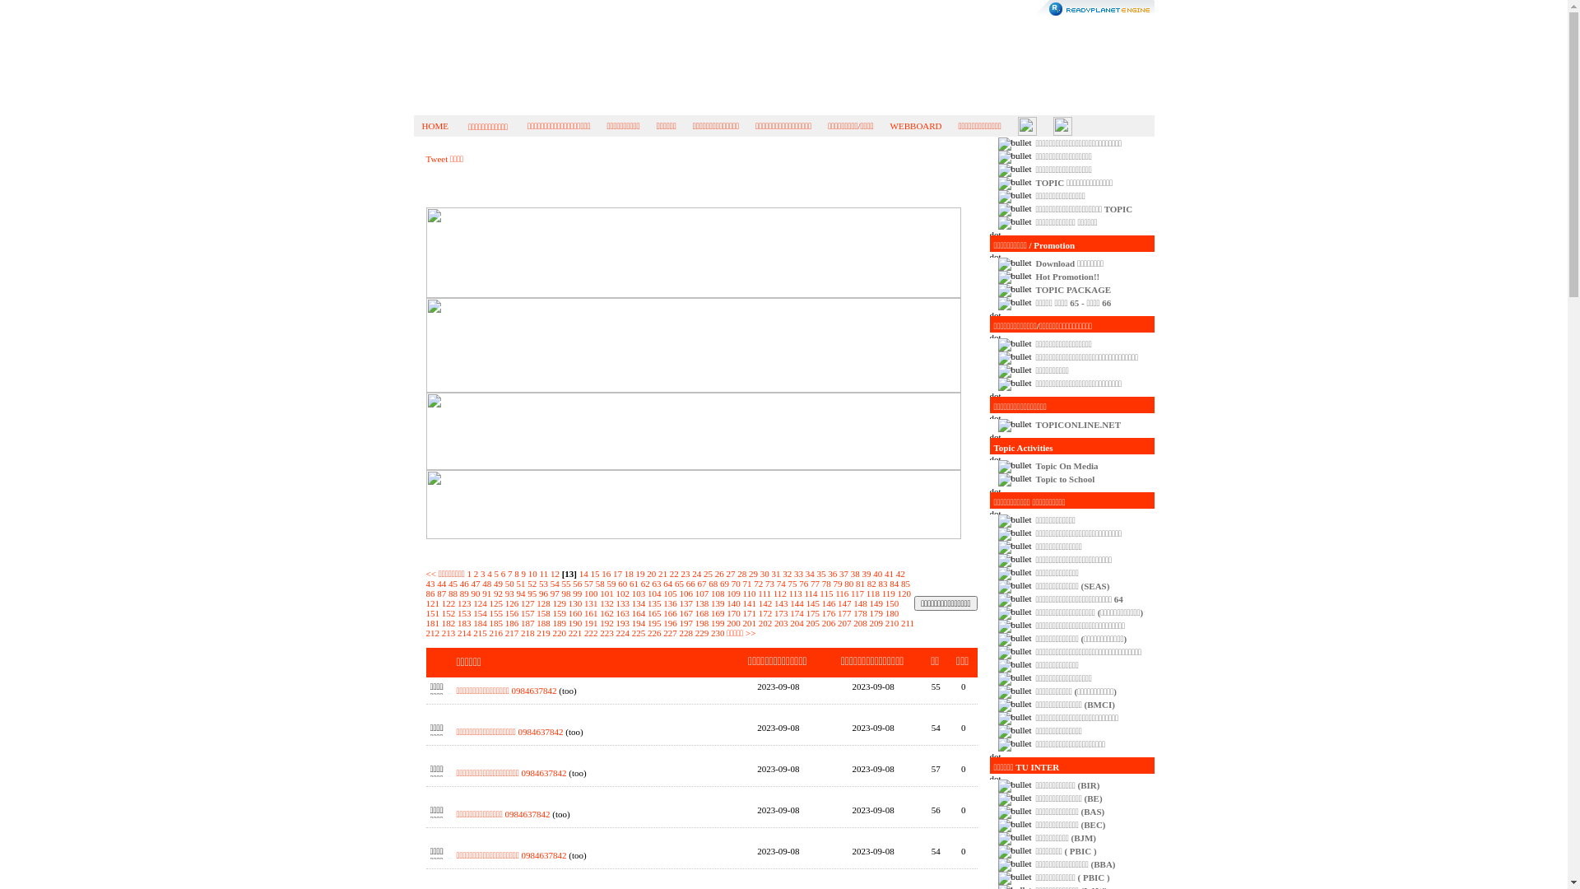 The height and width of the screenshot is (889, 1580). Describe the element at coordinates (464, 613) in the screenshot. I see `153` at that location.